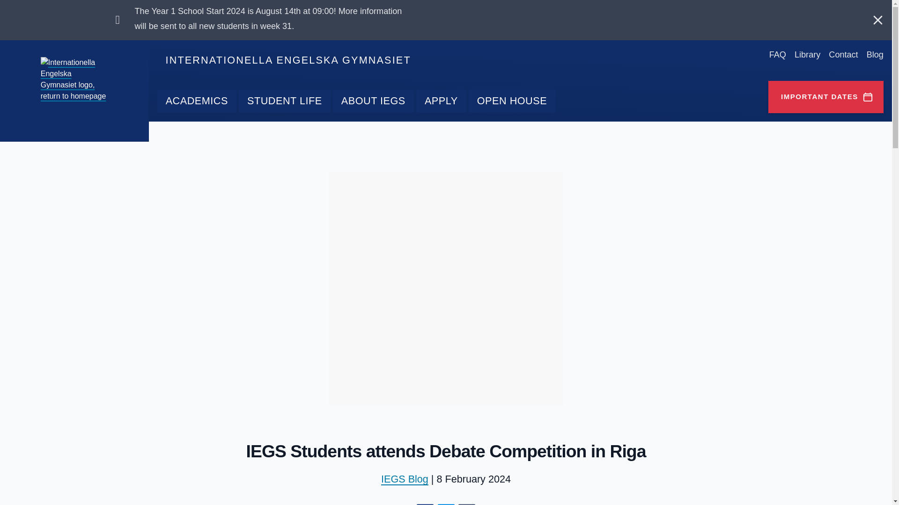  Describe the element at coordinates (512, 101) in the screenshot. I see `OPEN HOUSE` at that location.